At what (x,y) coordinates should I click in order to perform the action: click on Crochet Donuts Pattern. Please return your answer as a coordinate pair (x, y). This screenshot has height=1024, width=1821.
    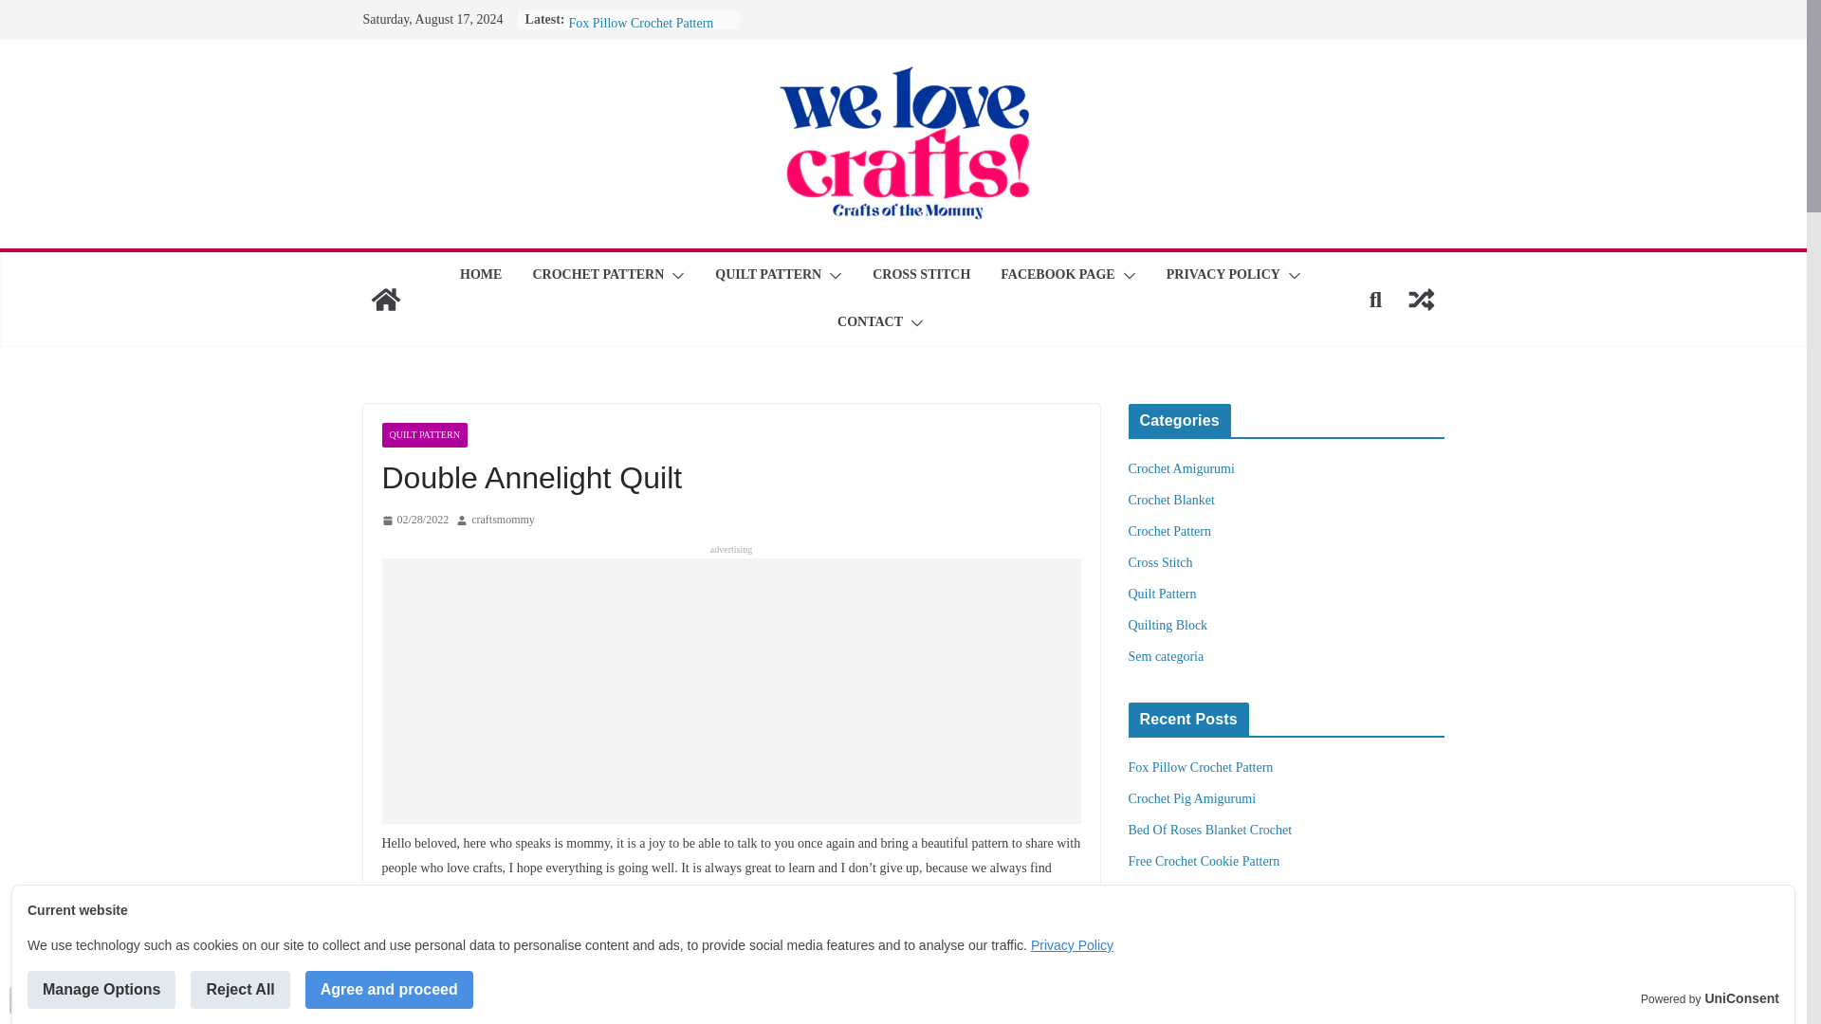
    Looking at the image, I should click on (631, 6).